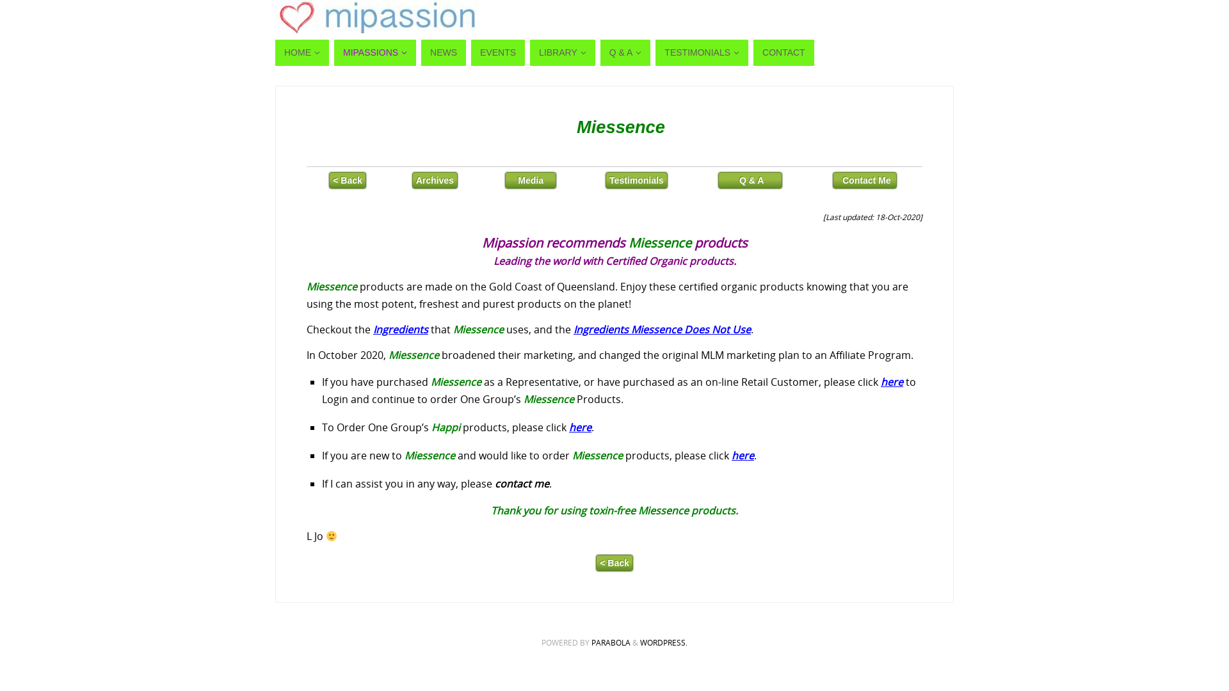 This screenshot has width=1229, height=691. I want to click on Ingredients, so click(401, 330).